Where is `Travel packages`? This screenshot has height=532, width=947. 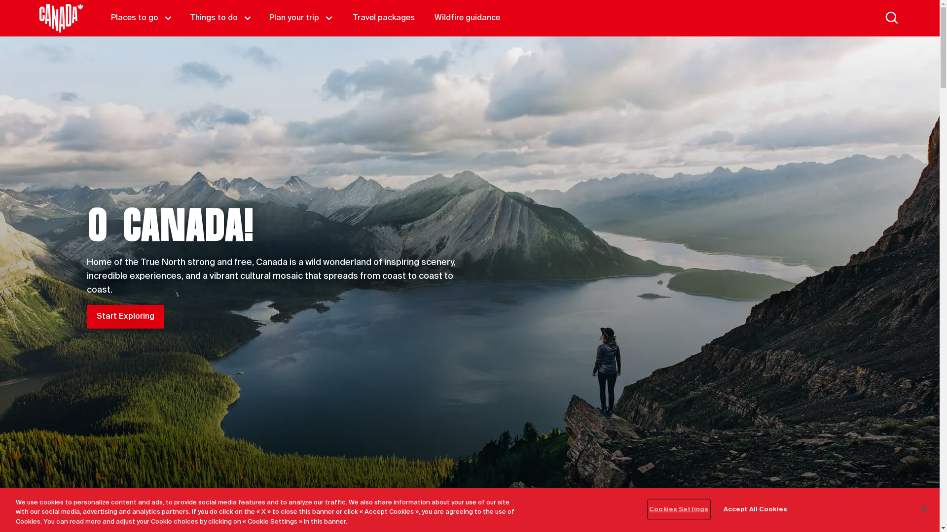
Travel packages is located at coordinates (384, 18).